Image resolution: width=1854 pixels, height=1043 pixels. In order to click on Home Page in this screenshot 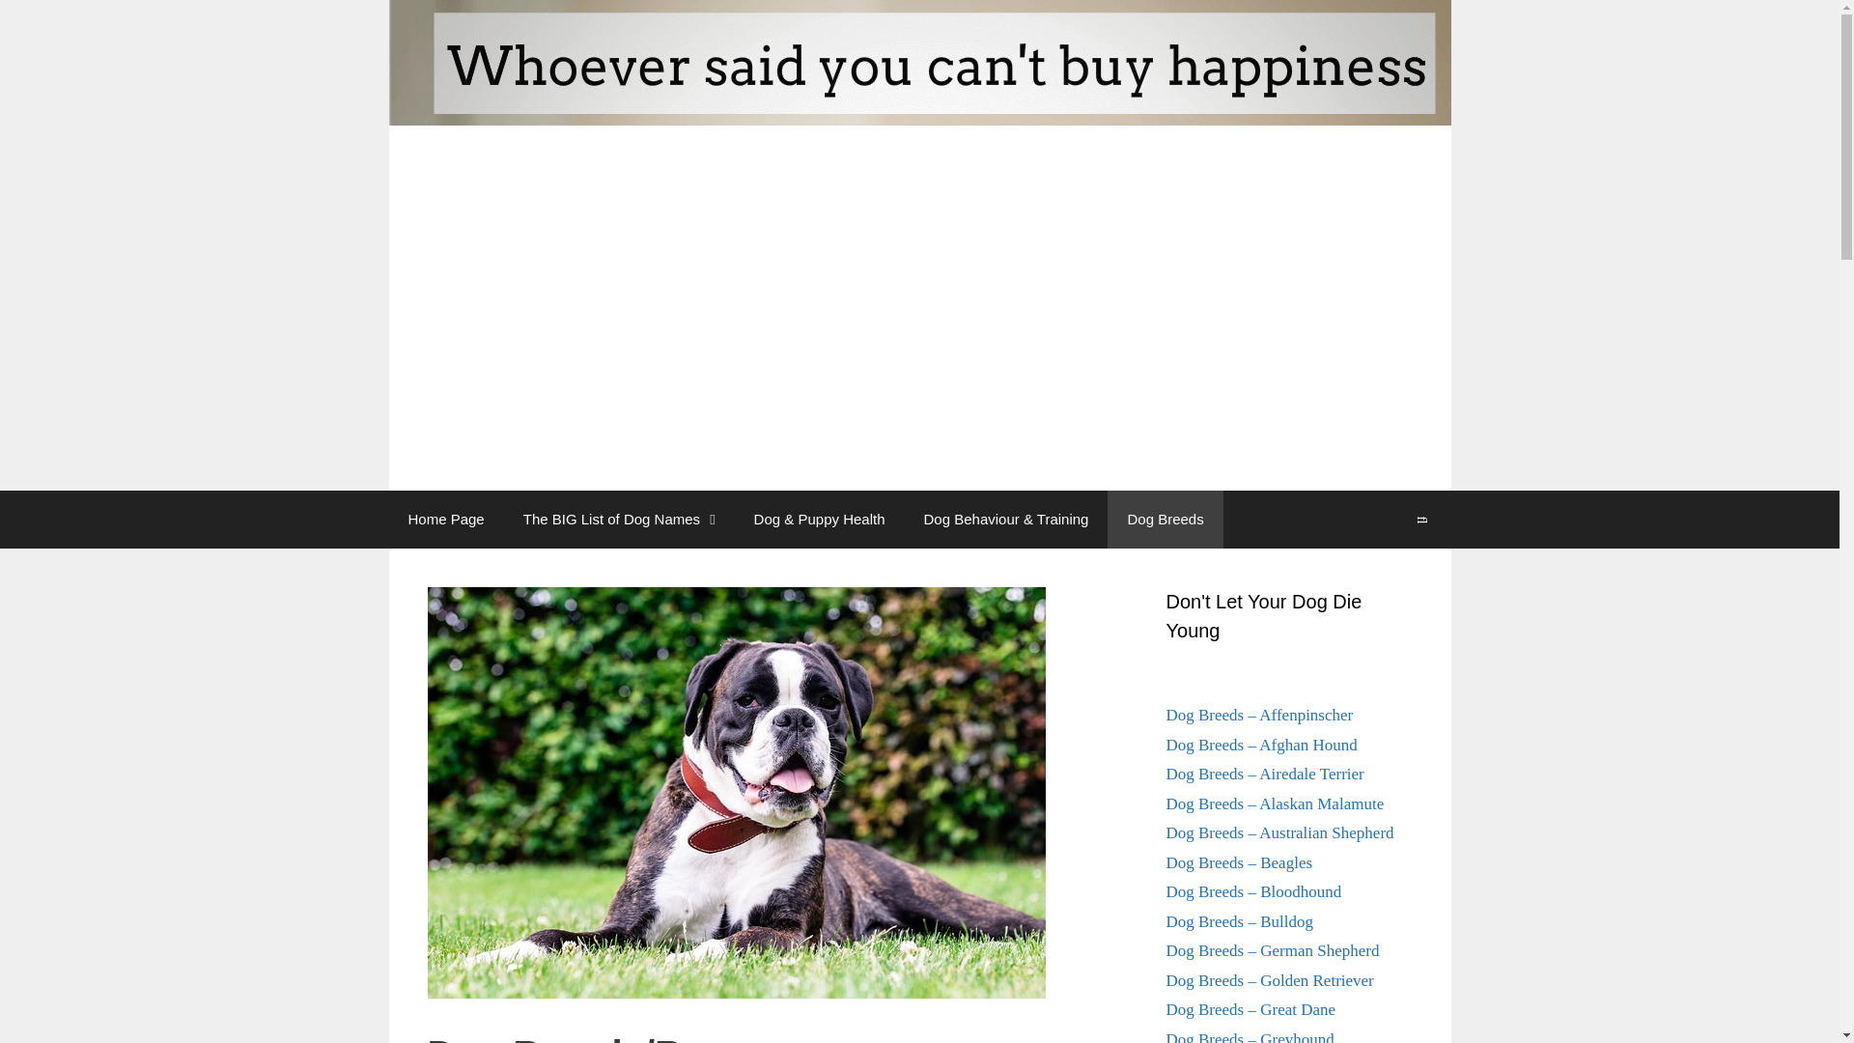, I will do `click(444, 520)`.